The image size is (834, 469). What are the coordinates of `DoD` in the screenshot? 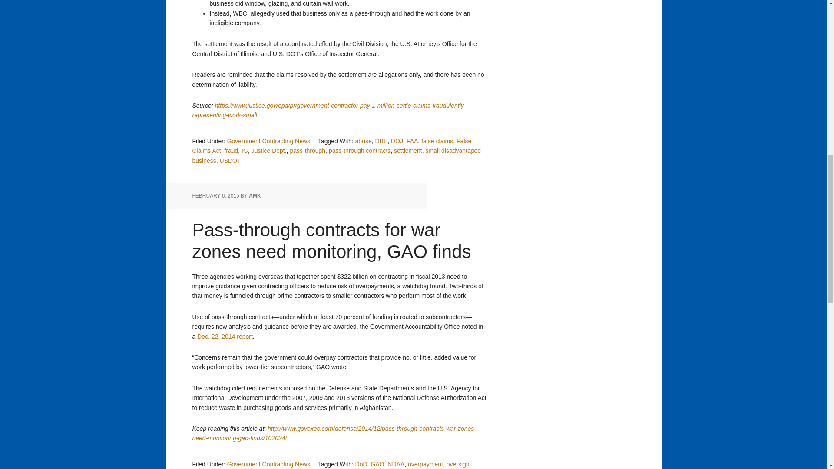 It's located at (361, 464).